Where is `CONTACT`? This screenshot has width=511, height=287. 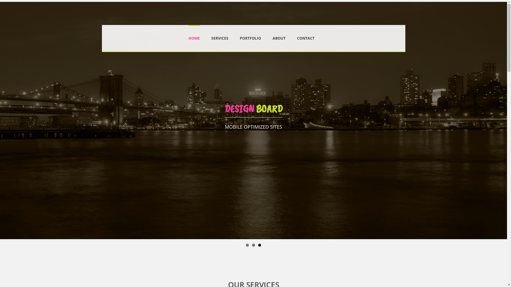 CONTACT is located at coordinates (306, 33).